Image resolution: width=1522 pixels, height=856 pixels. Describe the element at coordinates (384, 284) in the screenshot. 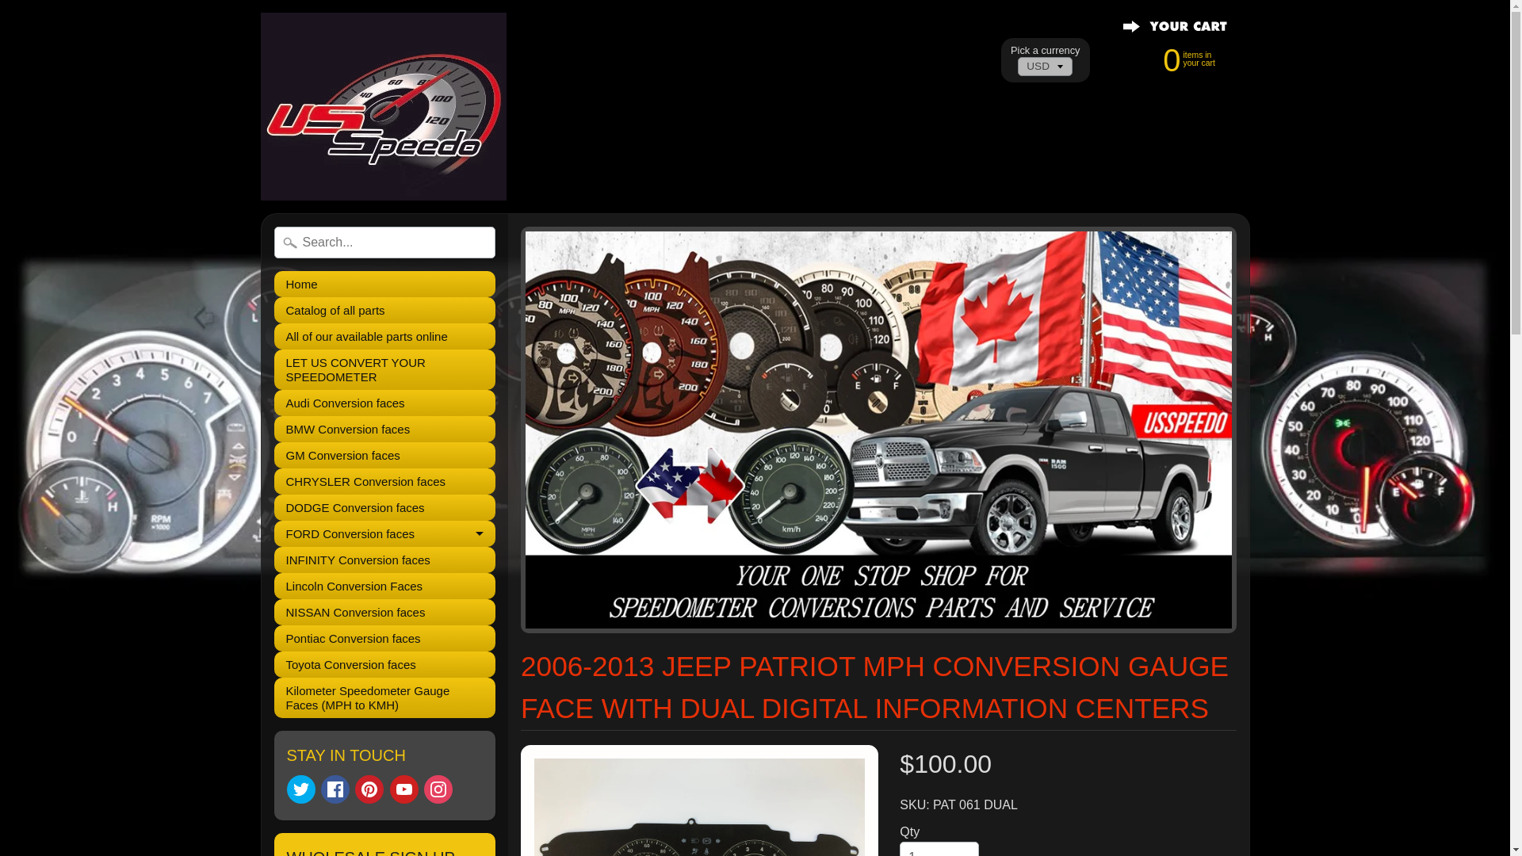

I see `Home` at that location.